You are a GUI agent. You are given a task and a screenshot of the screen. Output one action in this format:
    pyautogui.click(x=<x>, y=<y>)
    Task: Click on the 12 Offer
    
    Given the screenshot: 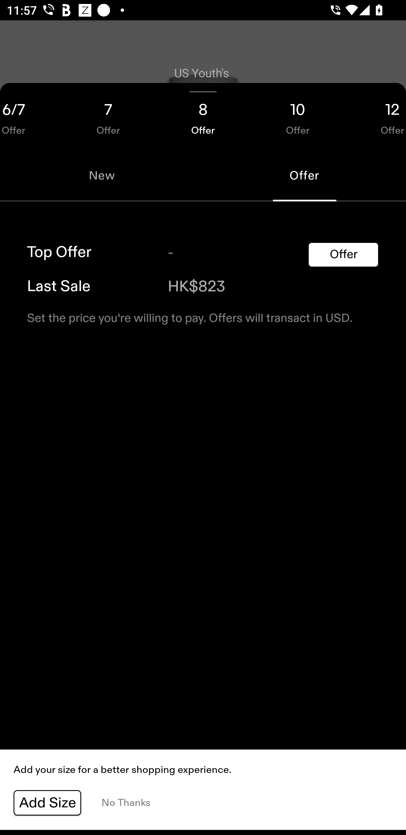 What is the action you would take?
    pyautogui.click(x=376, y=116)
    